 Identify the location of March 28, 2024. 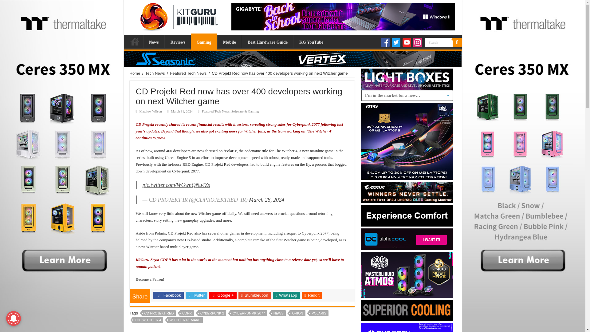
(267, 200).